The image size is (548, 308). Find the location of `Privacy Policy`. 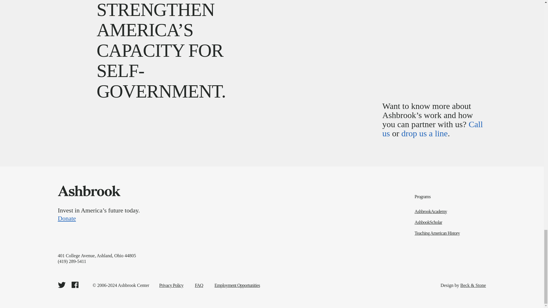

Privacy Policy is located at coordinates (171, 285).